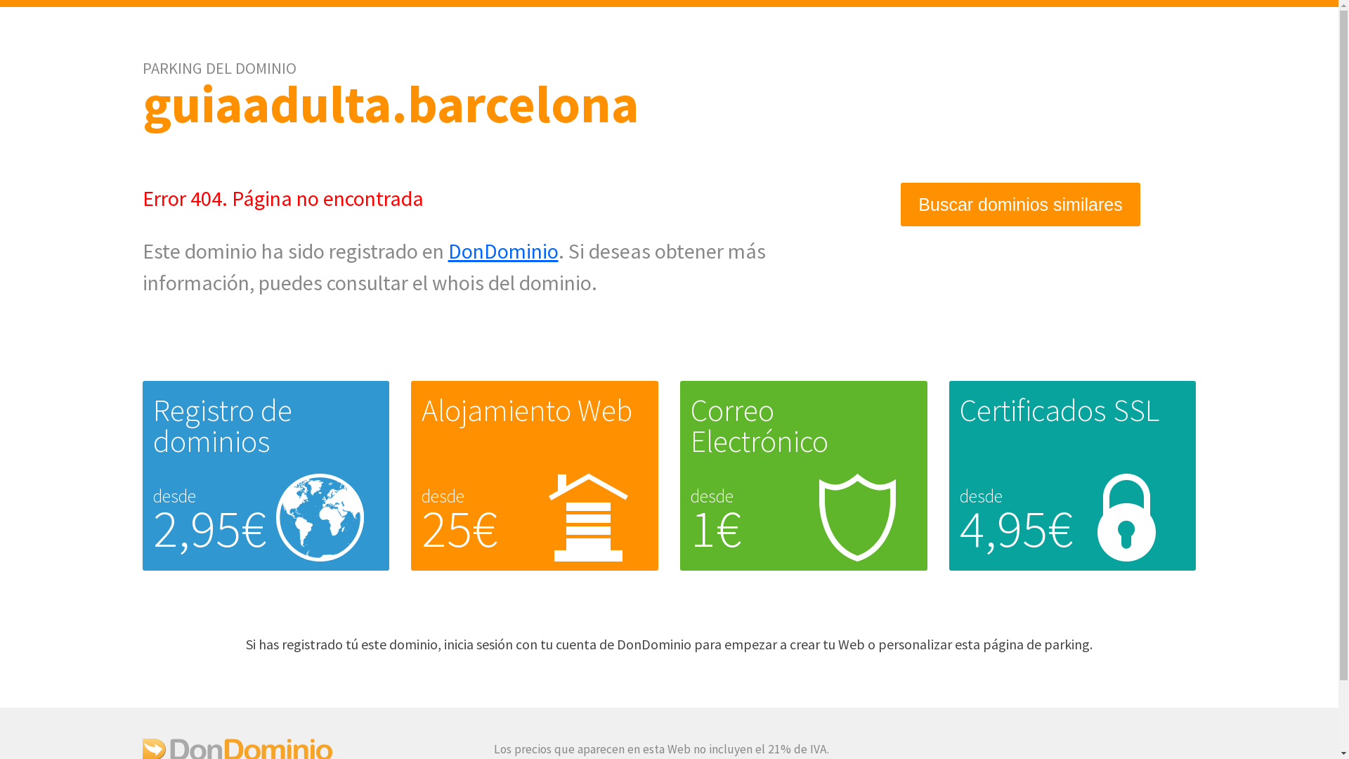  What do you see at coordinates (1060, 410) in the screenshot?
I see `Certificados SSL` at bounding box center [1060, 410].